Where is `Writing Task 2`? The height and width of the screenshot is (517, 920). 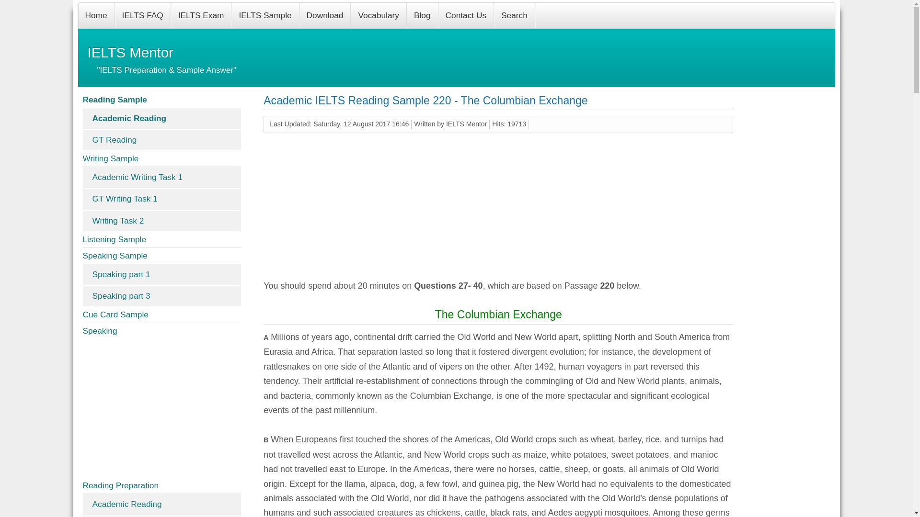
Writing Task 2 is located at coordinates (162, 220).